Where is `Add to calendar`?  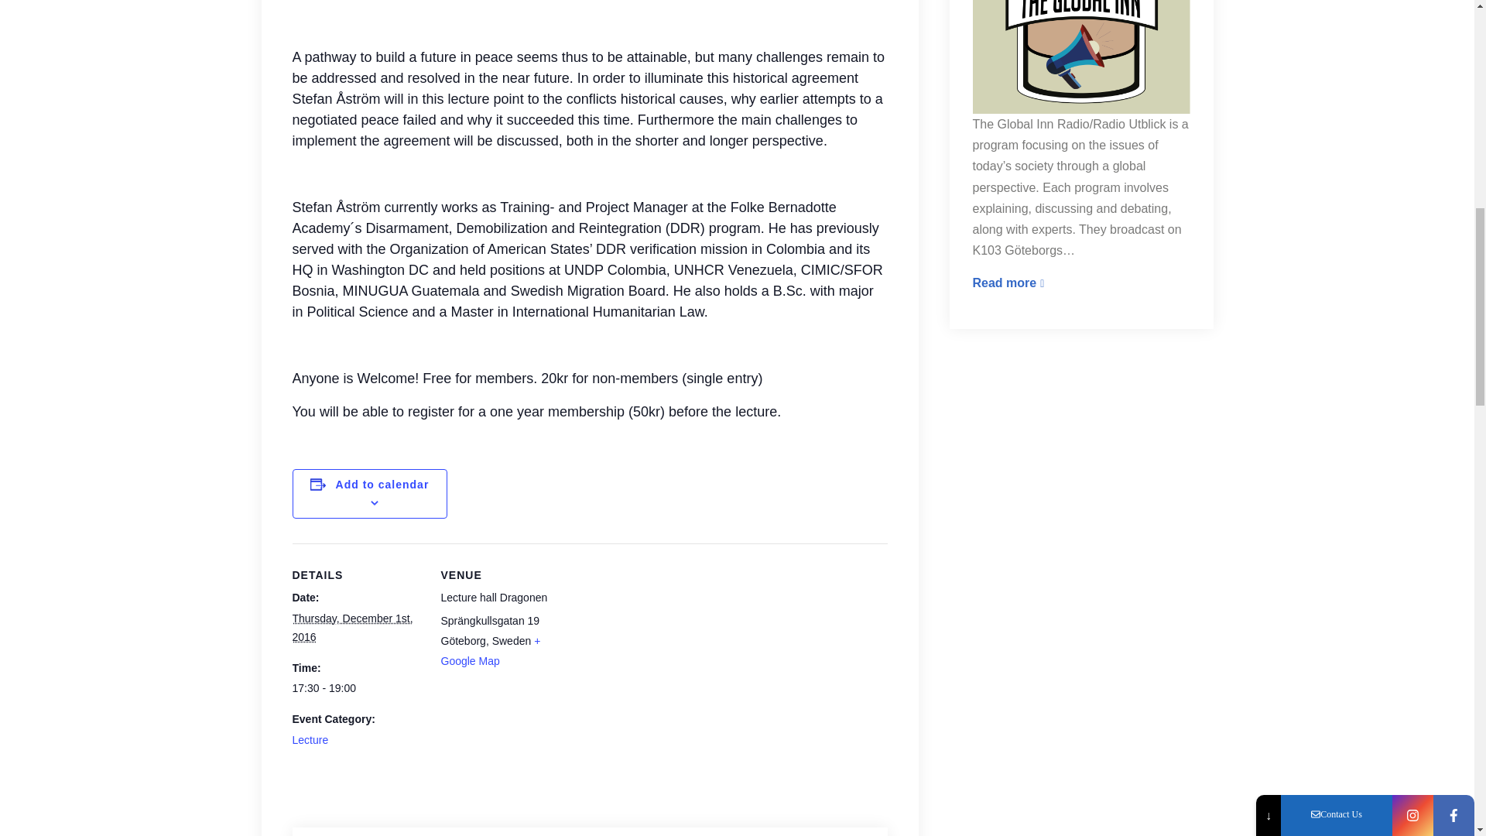 Add to calendar is located at coordinates (382, 484).